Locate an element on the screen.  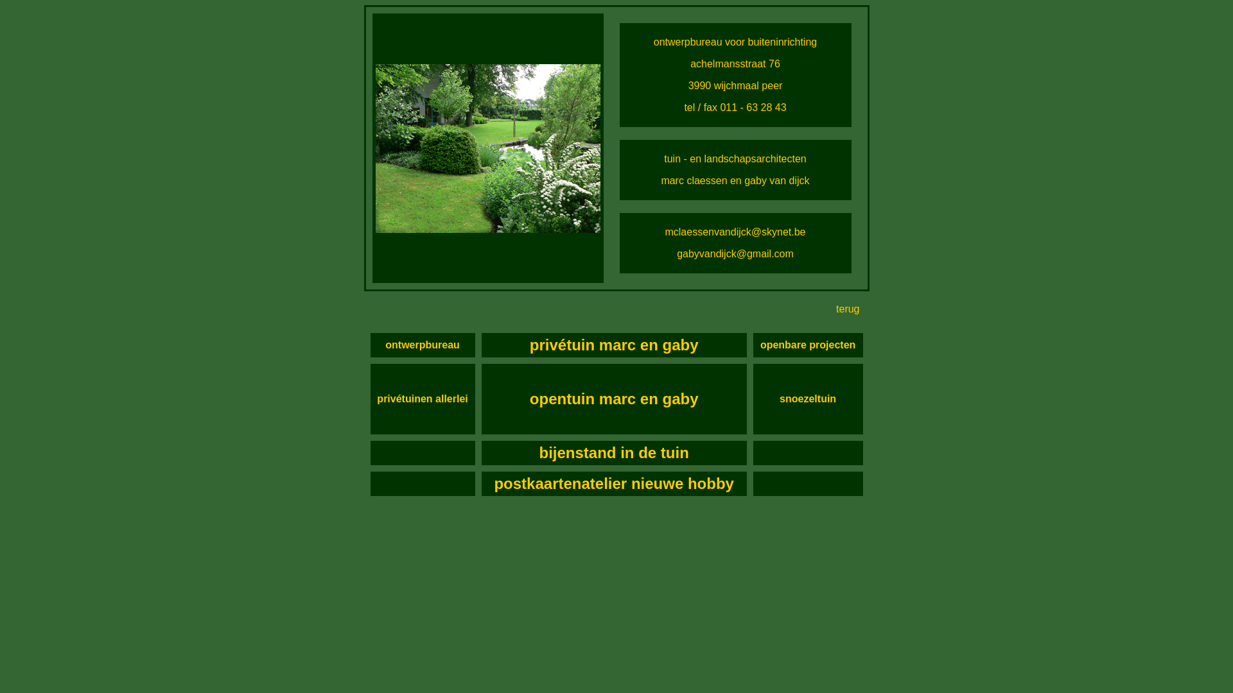
mclaessenvandijck@skynet.be is located at coordinates (735, 232).